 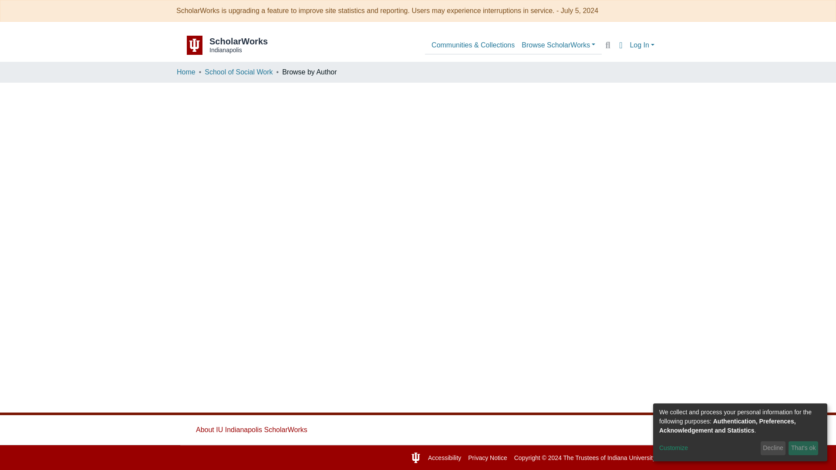 What do you see at coordinates (487, 458) in the screenshot?
I see `Privacy Notice` at bounding box center [487, 458].